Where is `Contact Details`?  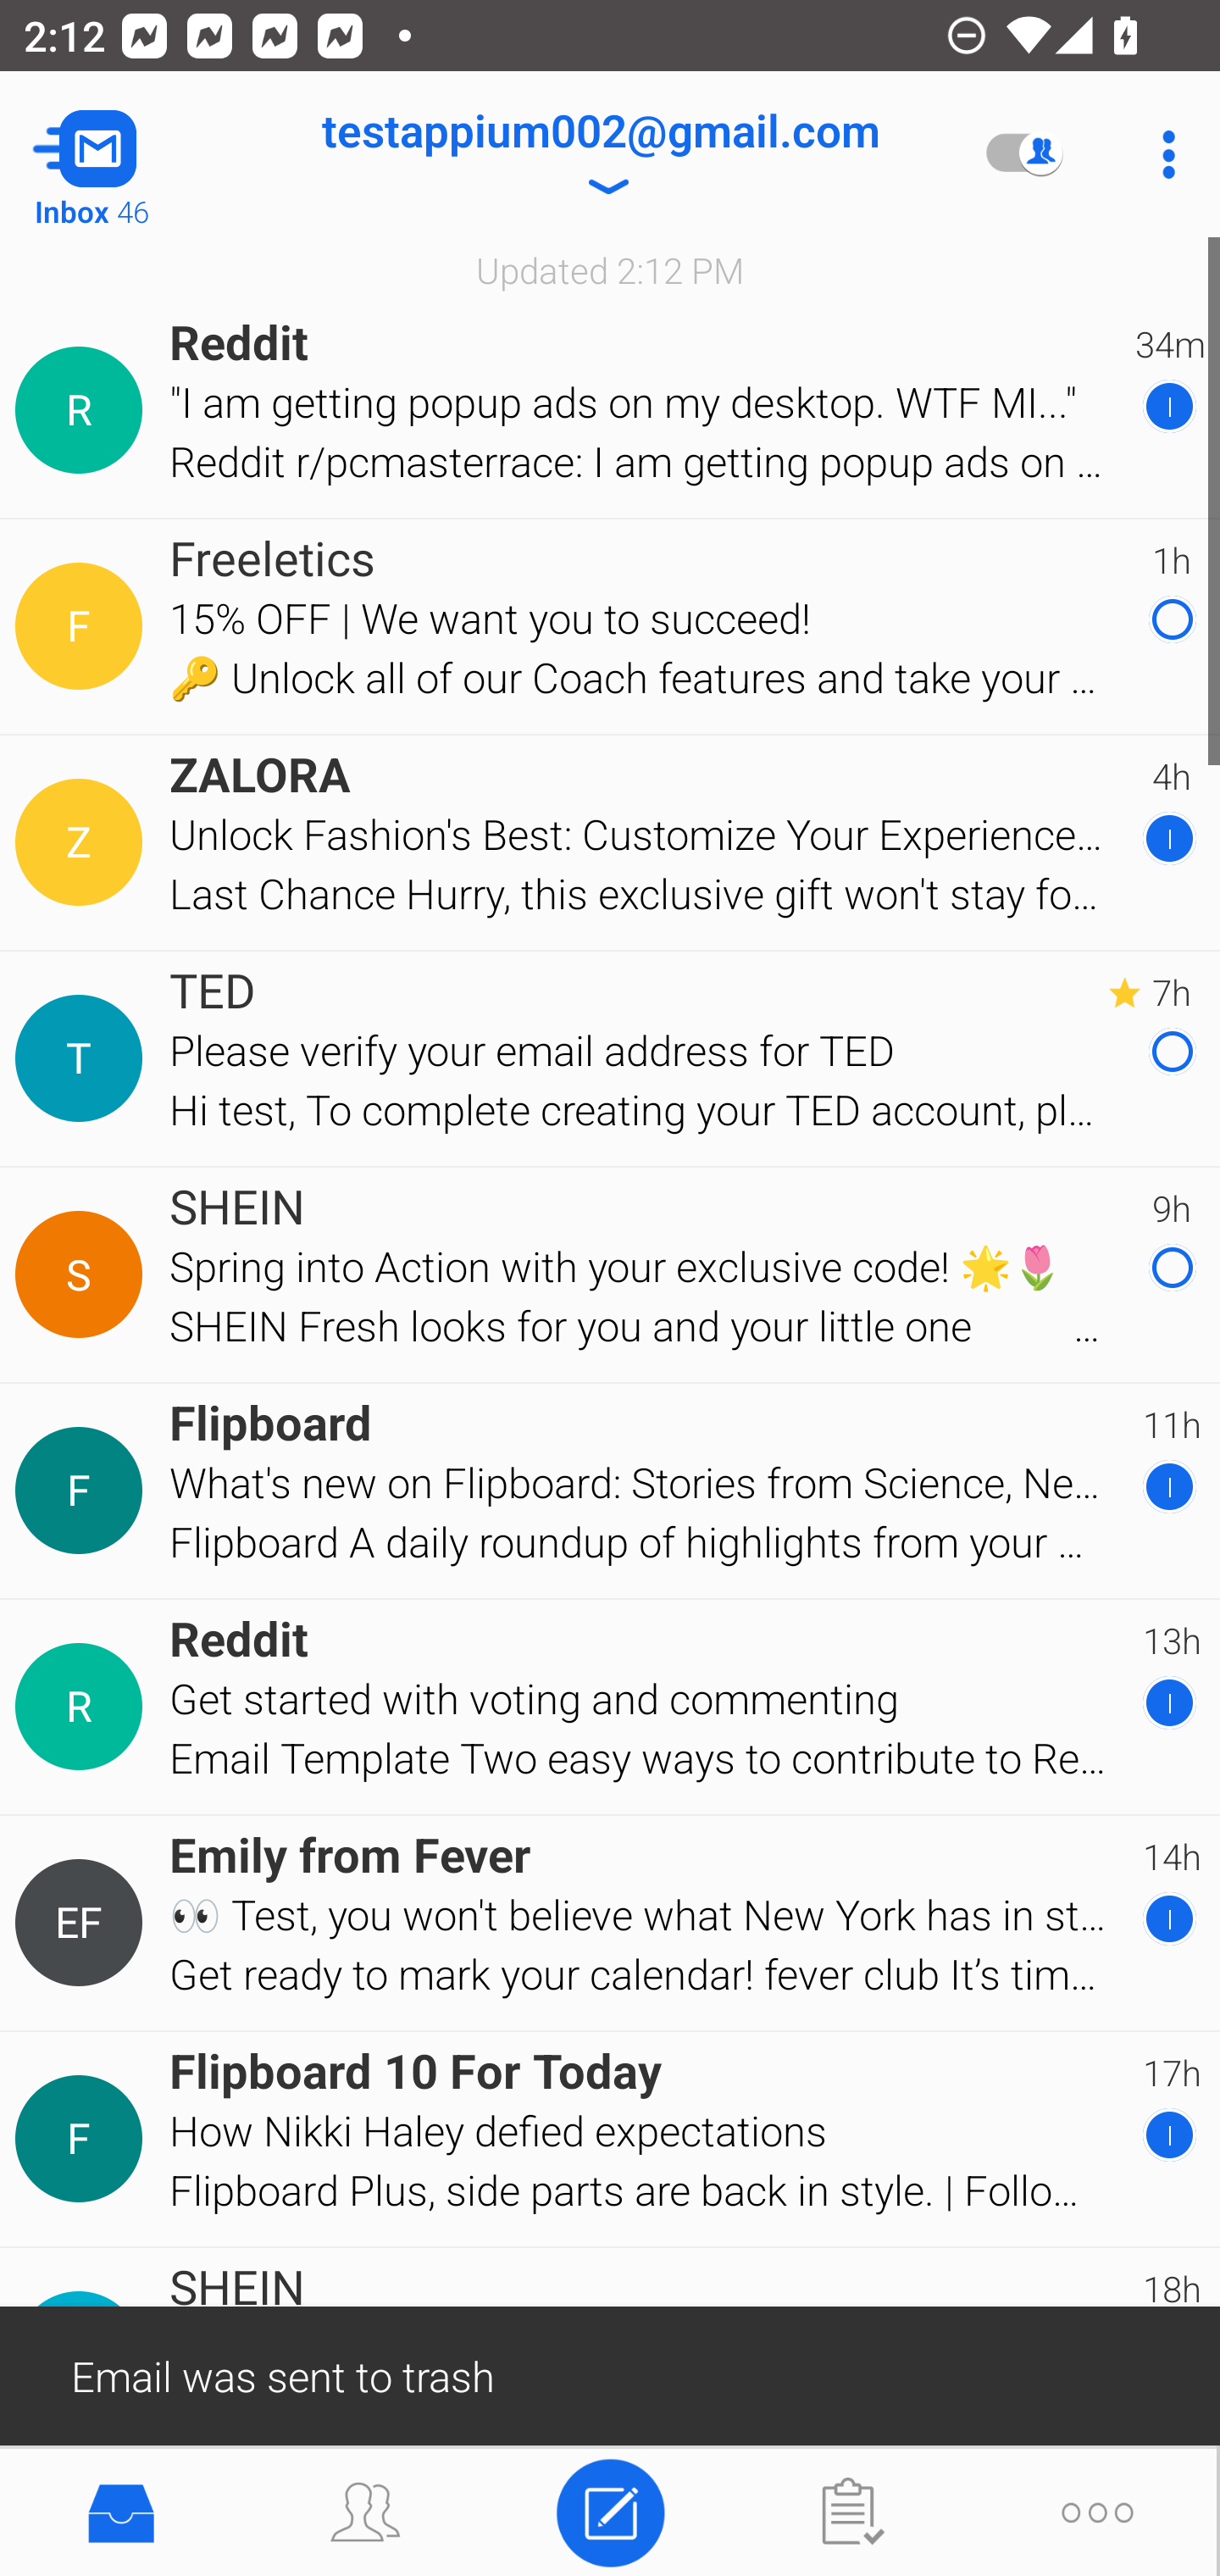
Contact Details is located at coordinates (83, 627).